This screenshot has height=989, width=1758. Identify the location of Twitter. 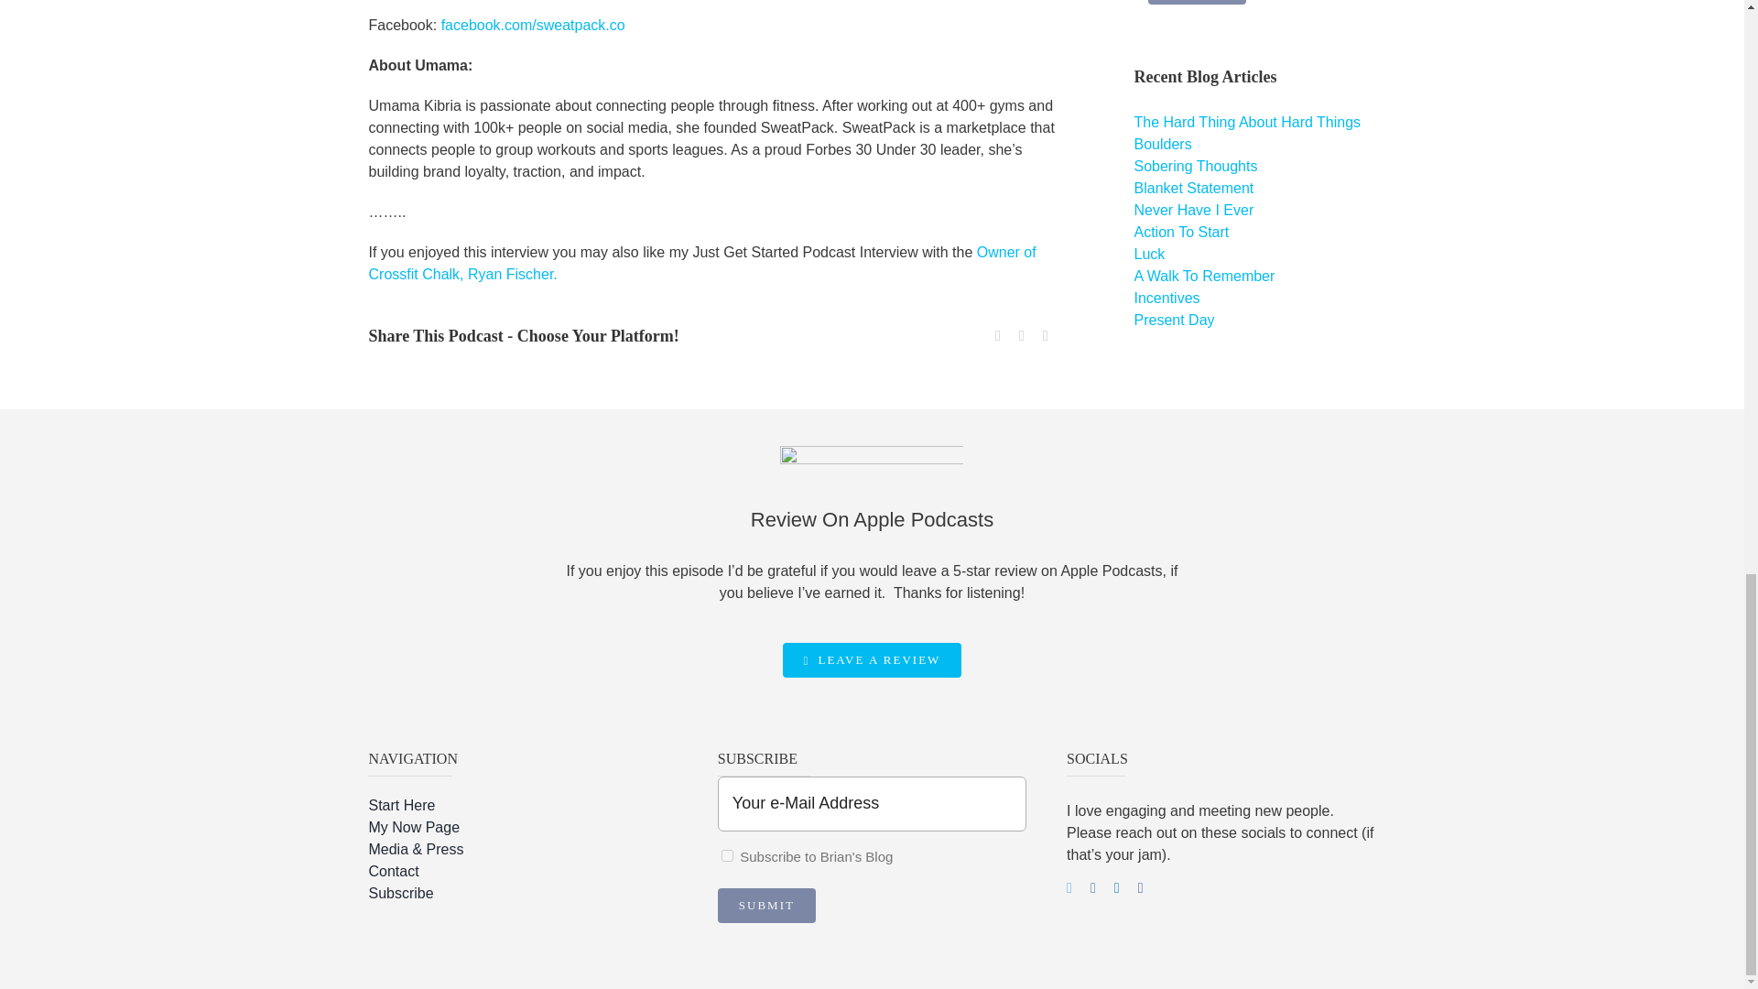
(998, 336).